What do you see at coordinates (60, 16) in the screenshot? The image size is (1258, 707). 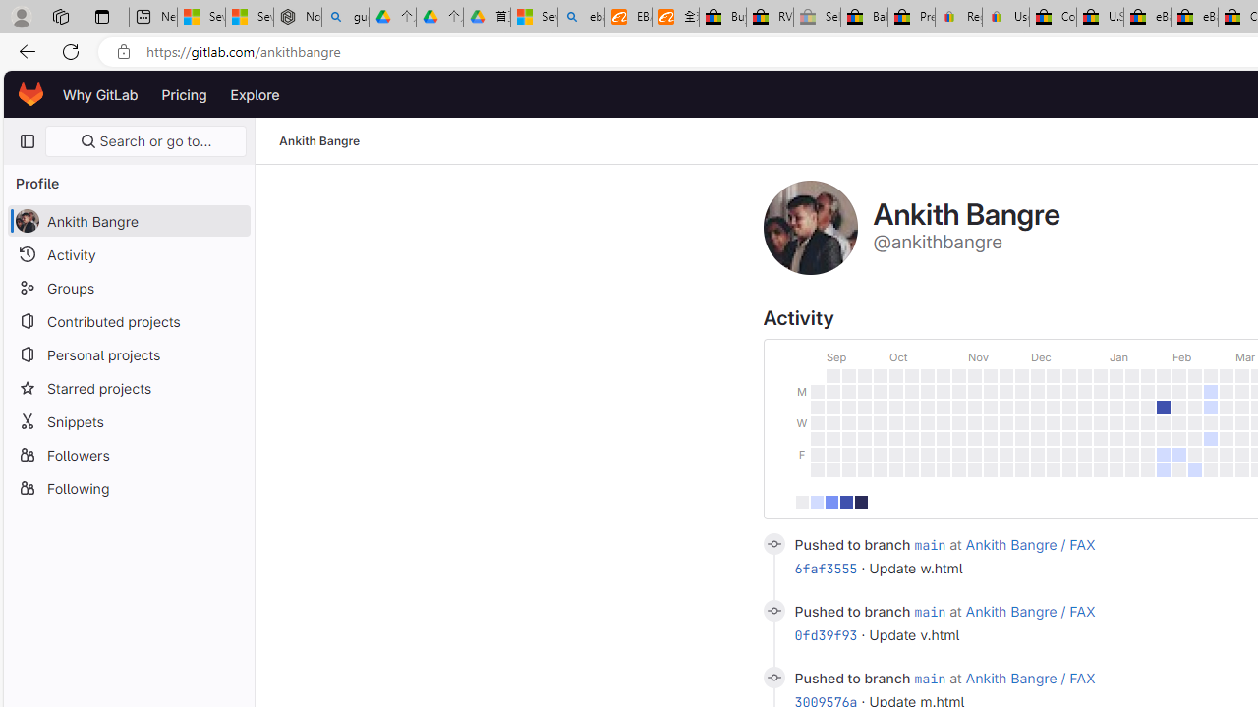 I see `Workspaces` at bounding box center [60, 16].